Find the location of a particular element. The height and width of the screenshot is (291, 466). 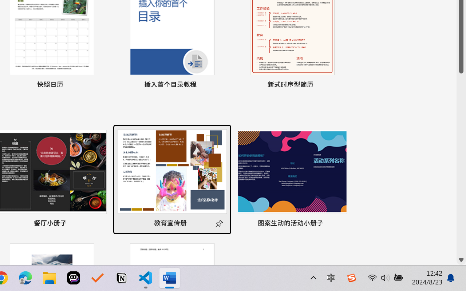

Pin to list is located at coordinates (340, 224).